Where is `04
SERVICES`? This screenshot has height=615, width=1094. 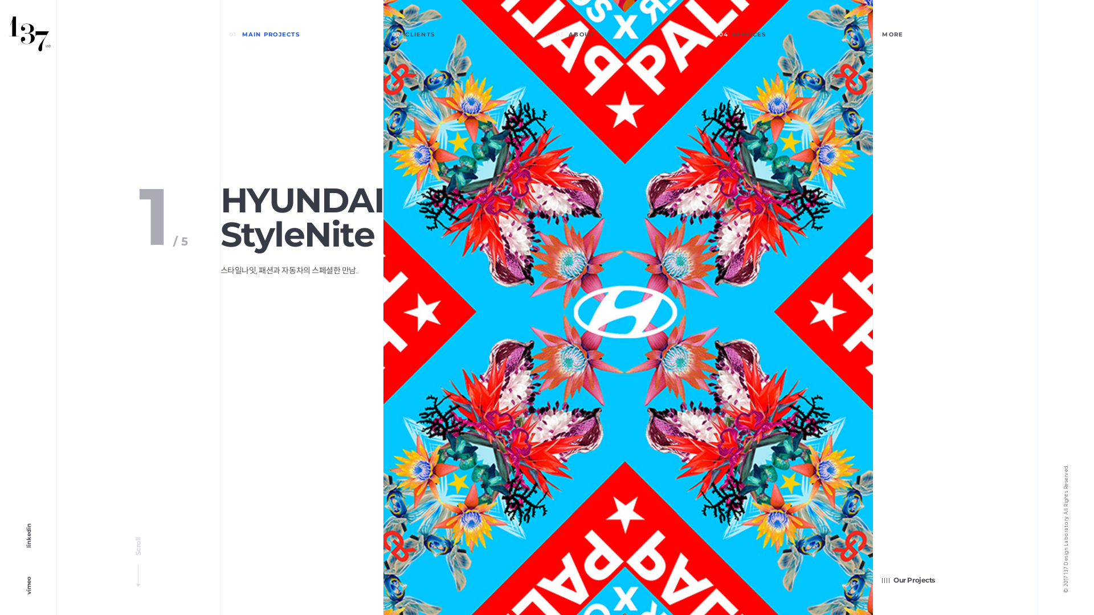
04
SERVICES is located at coordinates (792, 35).